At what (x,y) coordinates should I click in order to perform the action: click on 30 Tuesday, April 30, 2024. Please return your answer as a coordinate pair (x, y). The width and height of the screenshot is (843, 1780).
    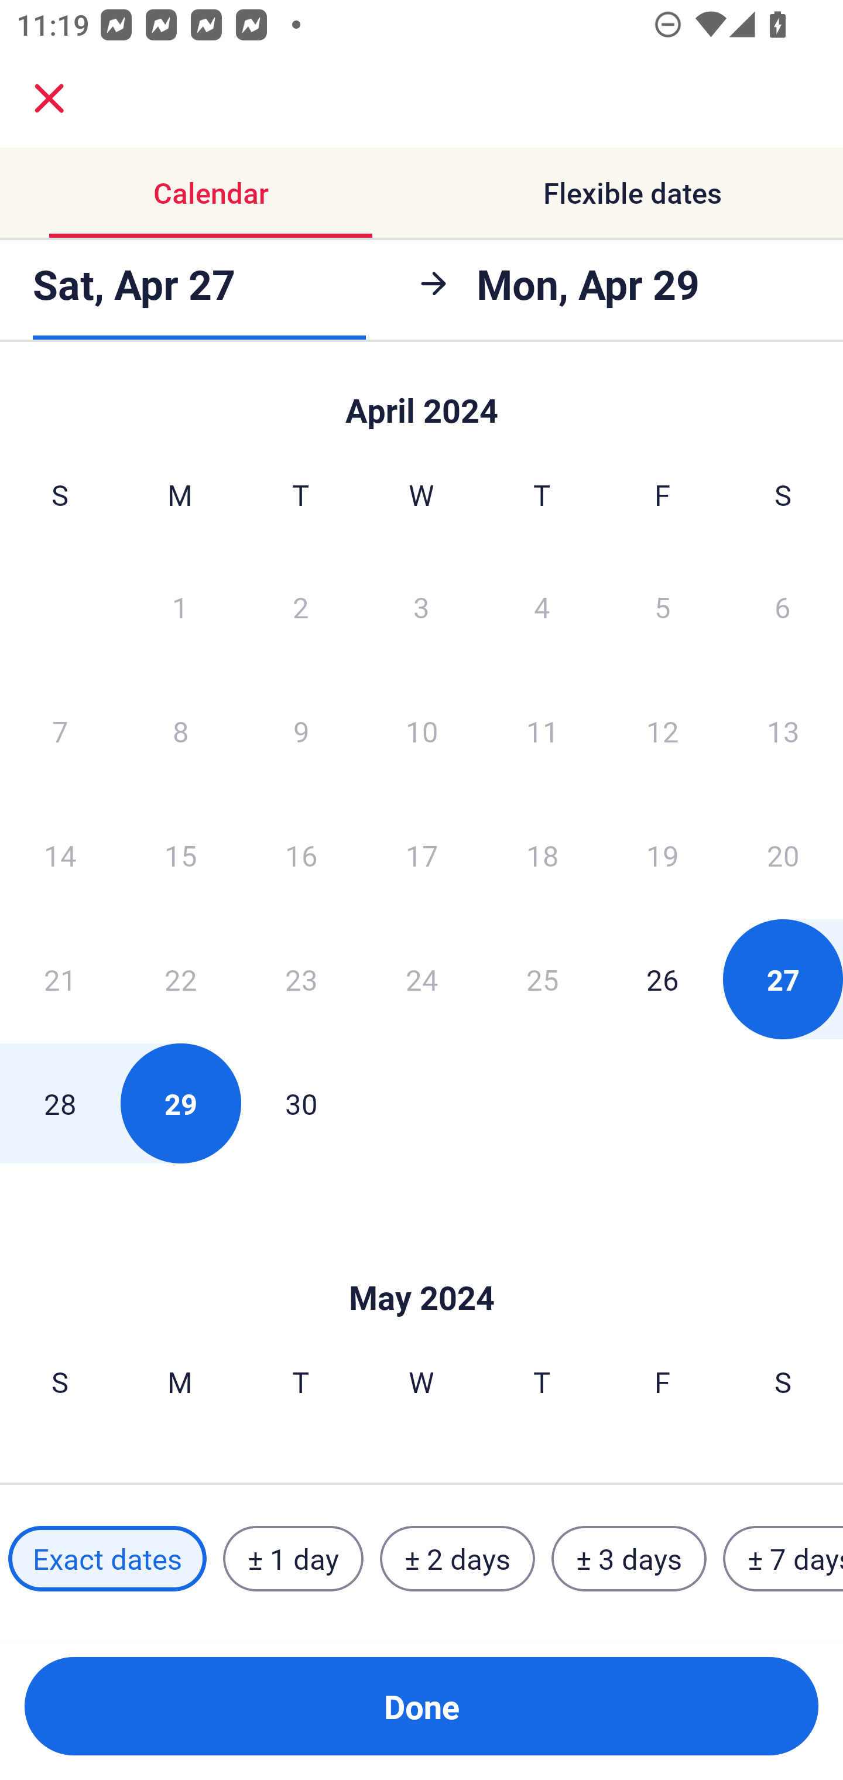
    Looking at the image, I should click on (301, 1103).